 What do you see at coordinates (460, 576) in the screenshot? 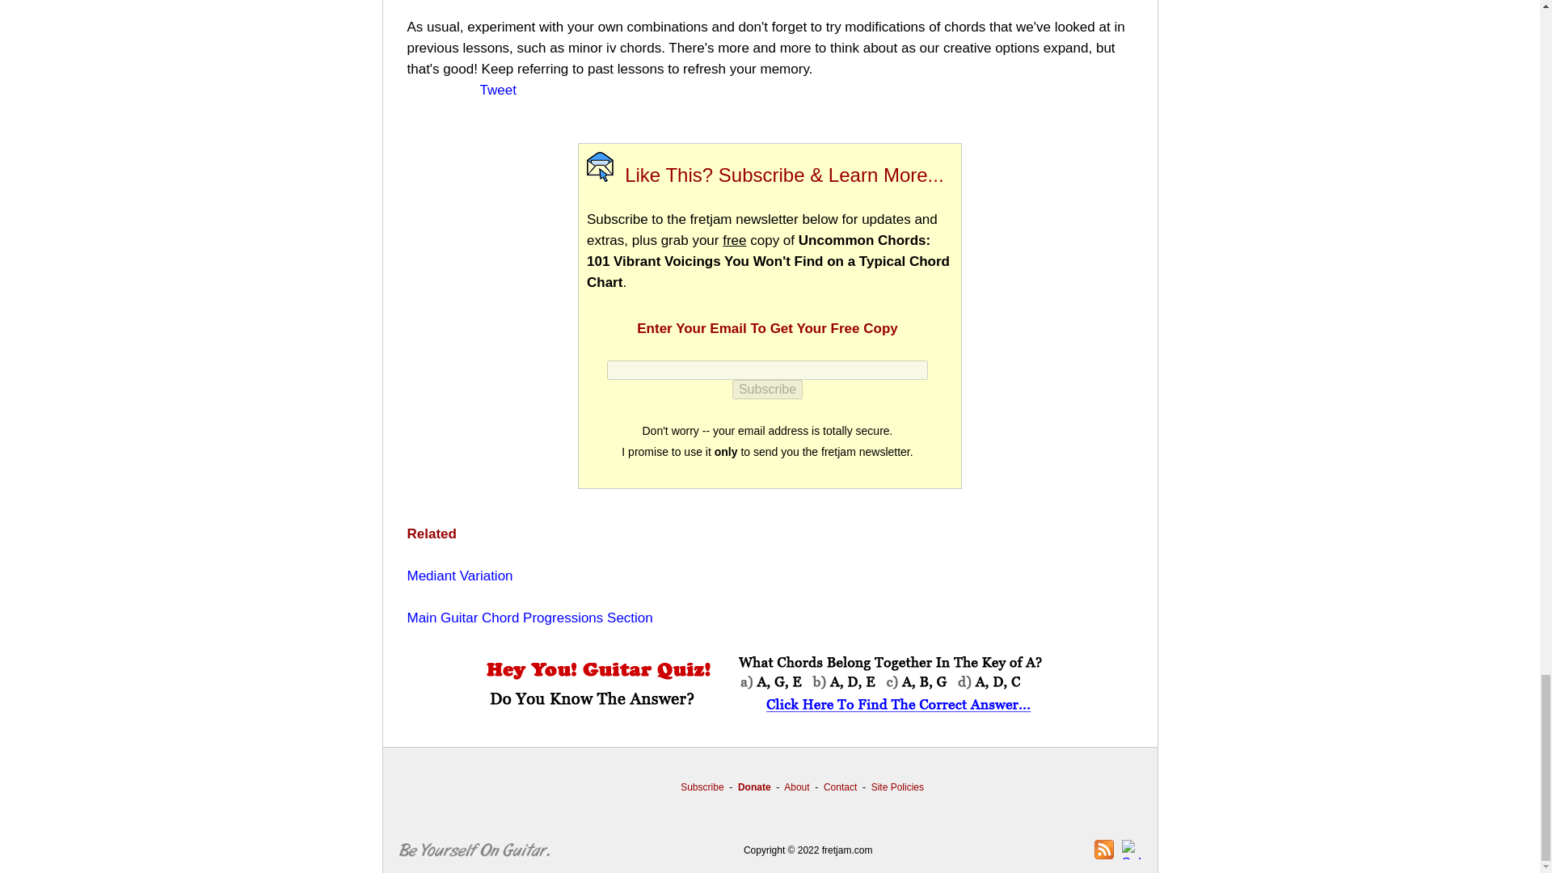
I see `Mediant Variation` at bounding box center [460, 576].